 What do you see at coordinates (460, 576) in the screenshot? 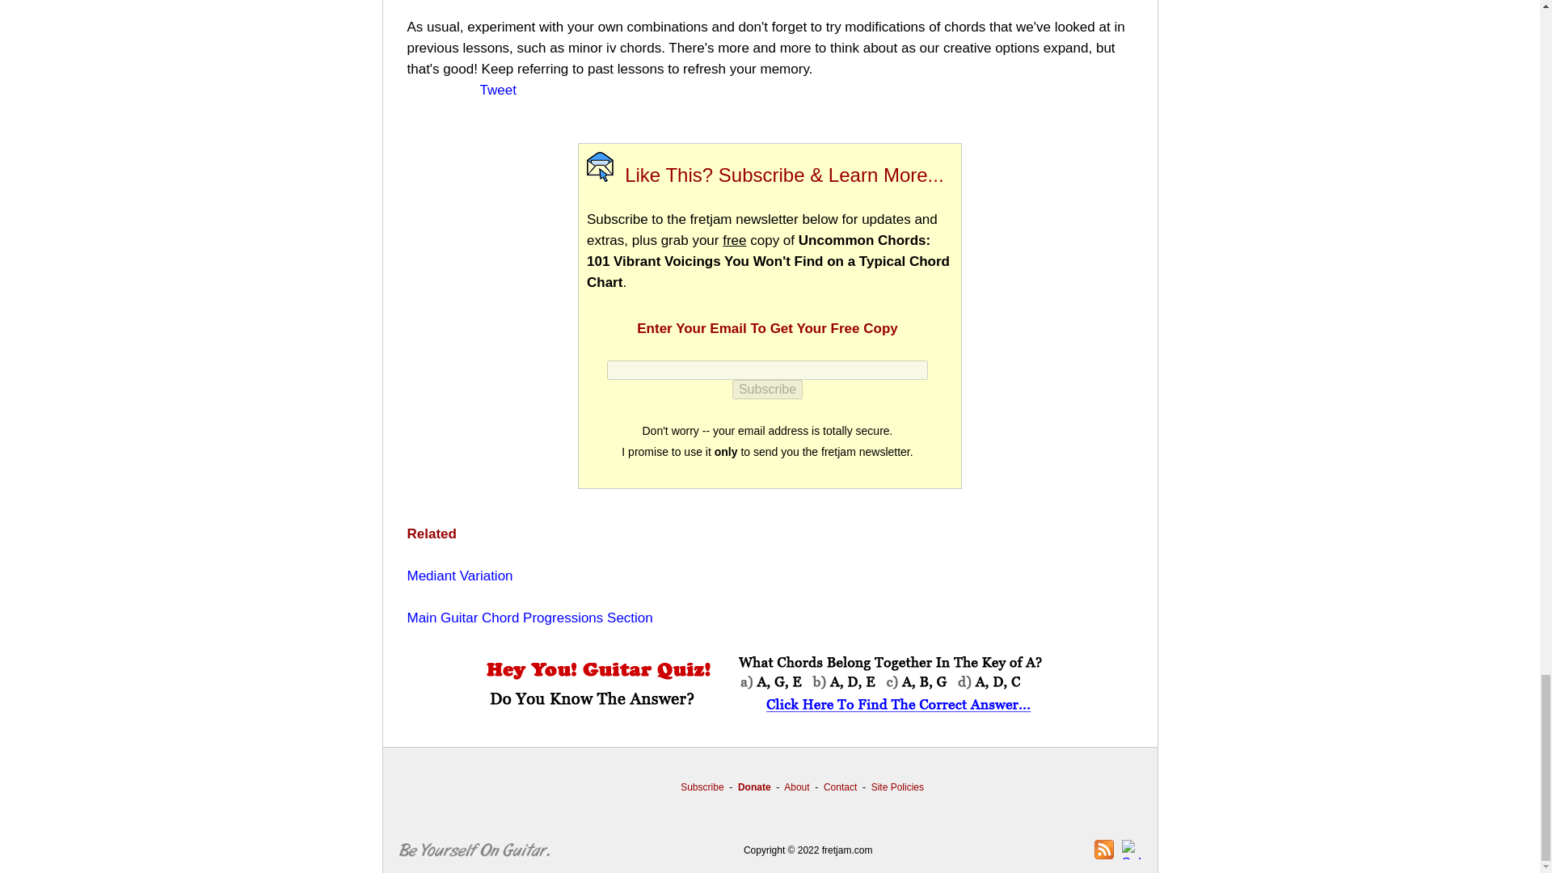
I see `Mediant Variation` at bounding box center [460, 576].